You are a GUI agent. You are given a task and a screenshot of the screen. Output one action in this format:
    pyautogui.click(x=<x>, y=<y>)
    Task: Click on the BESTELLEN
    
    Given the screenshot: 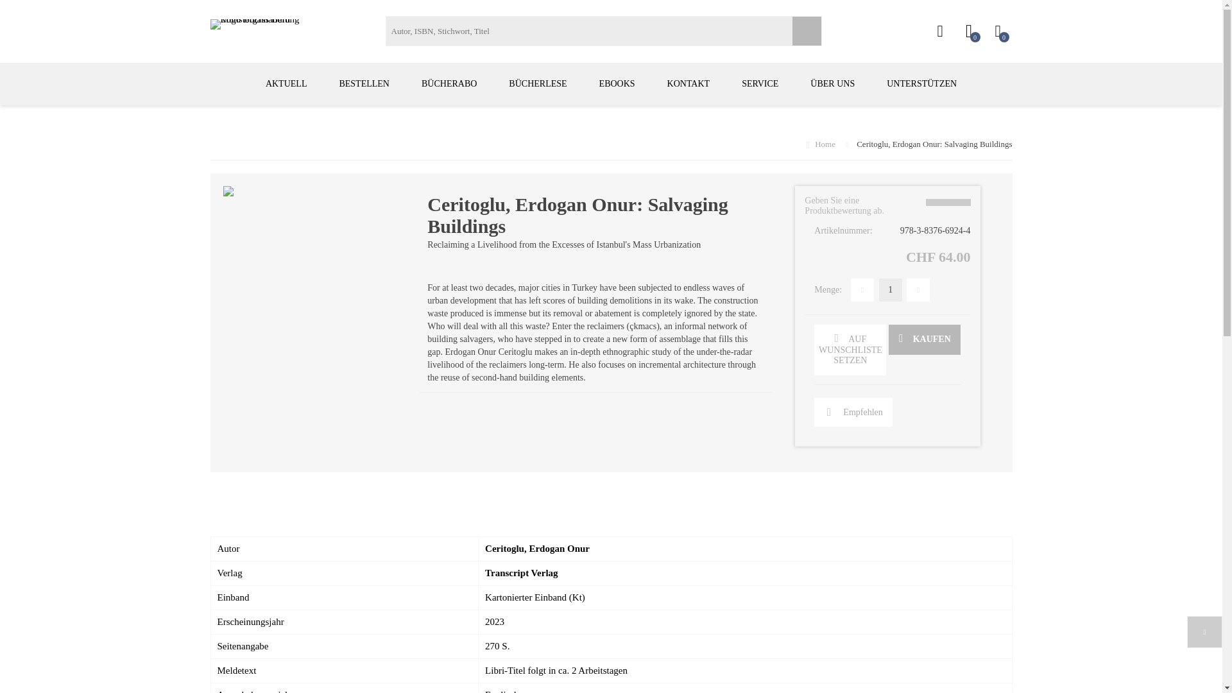 What is the action you would take?
    pyautogui.click(x=364, y=84)
    